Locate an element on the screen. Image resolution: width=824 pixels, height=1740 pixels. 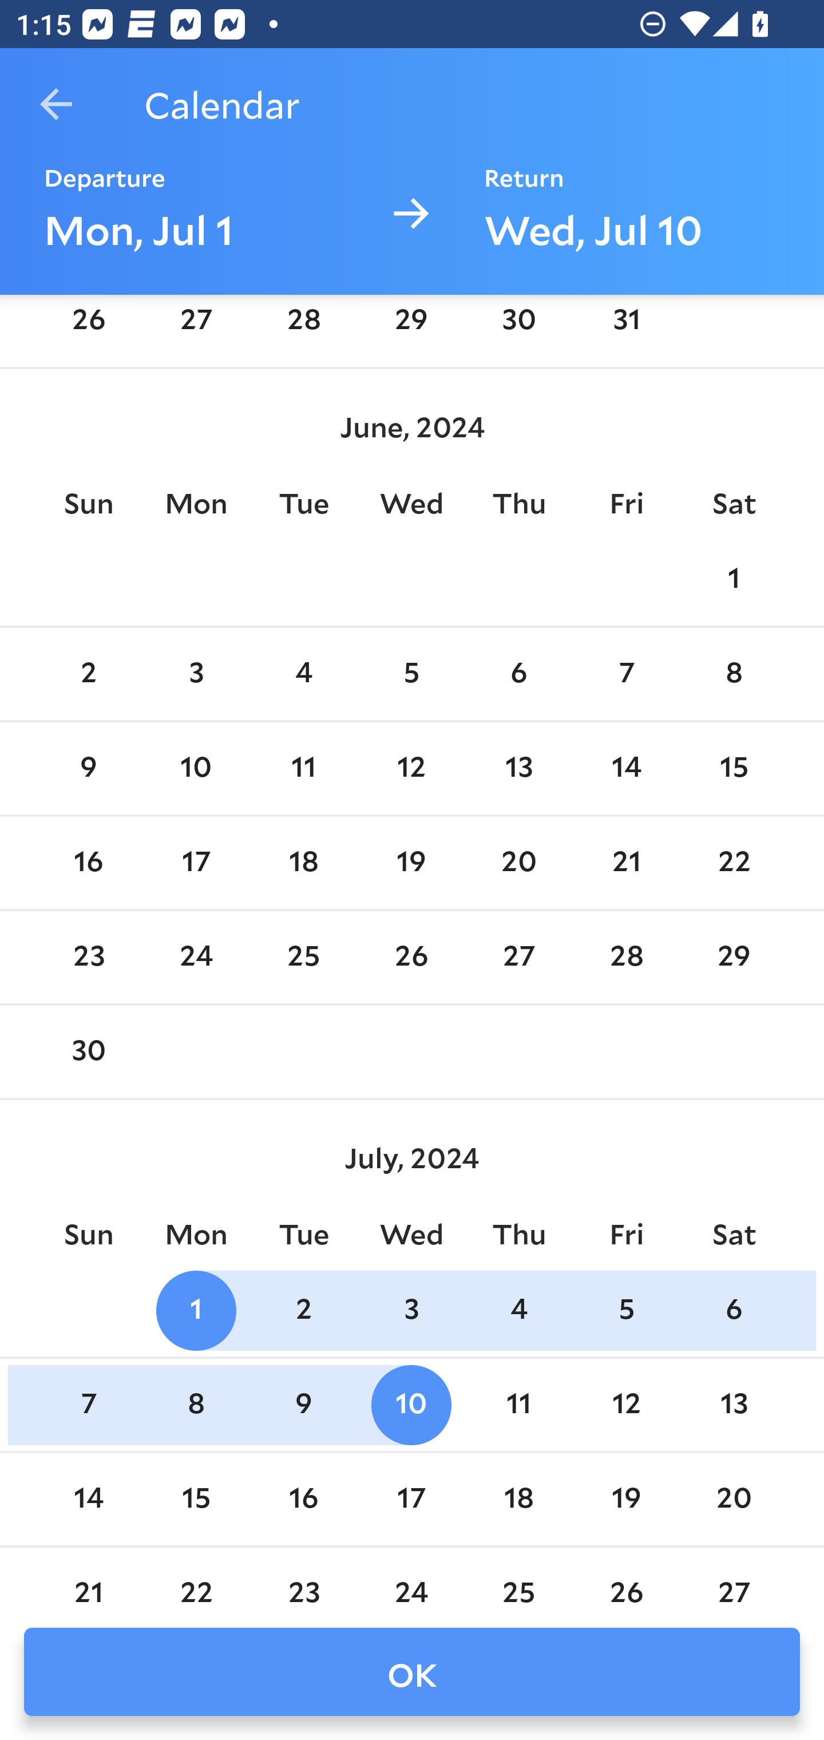
6 is located at coordinates (518, 674).